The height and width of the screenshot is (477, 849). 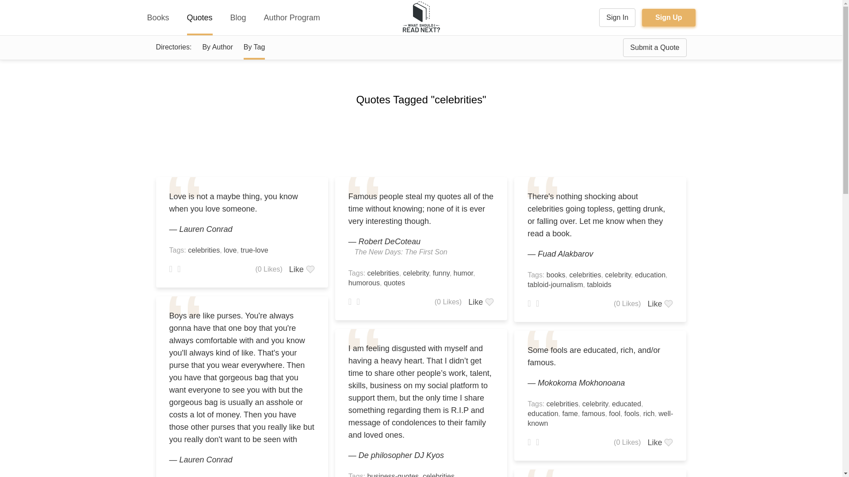 What do you see at coordinates (292, 18) in the screenshot?
I see `Author Program` at bounding box center [292, 18].